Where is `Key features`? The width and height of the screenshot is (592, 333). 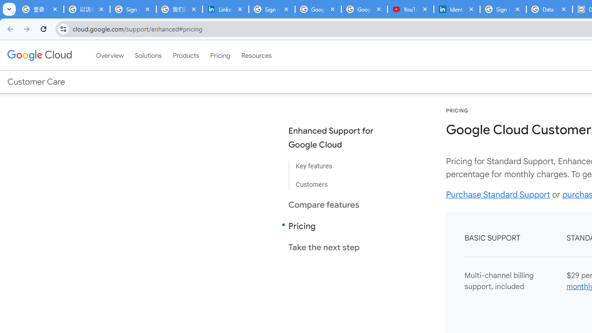
Key features is located at coordinates (339, 166).